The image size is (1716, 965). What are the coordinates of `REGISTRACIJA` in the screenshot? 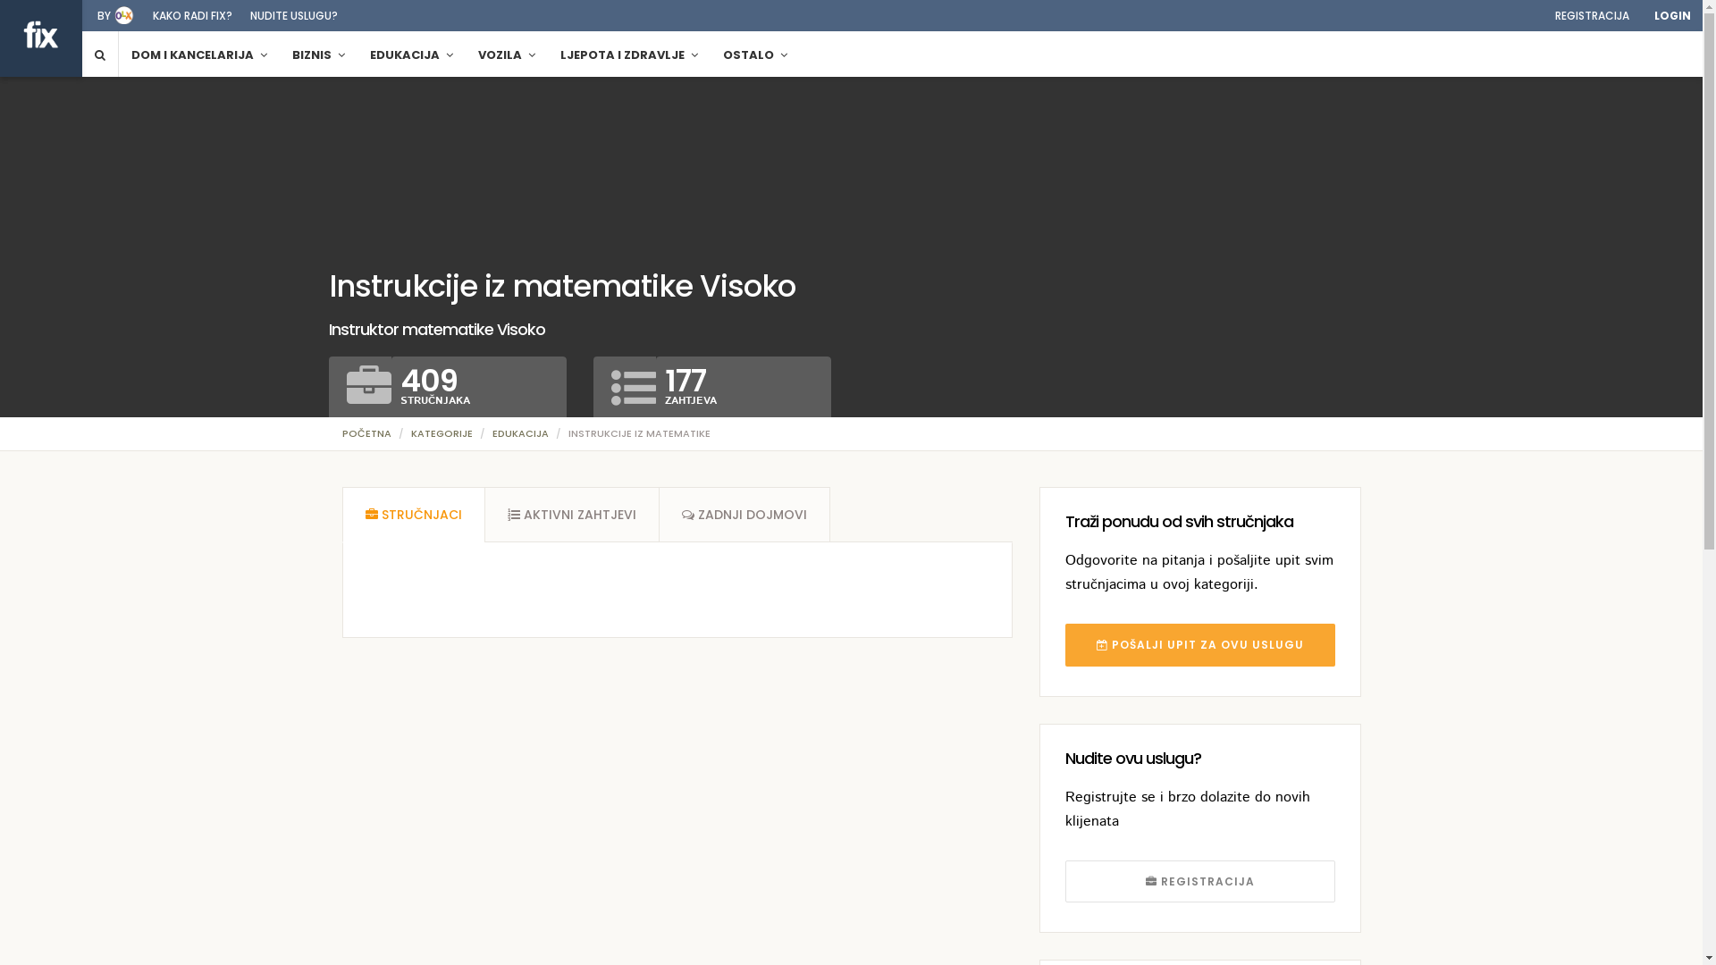 It's located at (1593, 16).